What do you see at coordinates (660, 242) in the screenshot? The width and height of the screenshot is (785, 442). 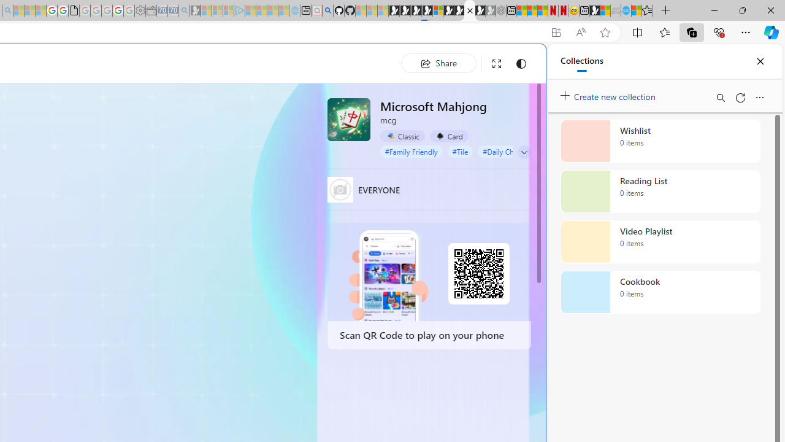 I see `Video Playlist collection, 0 items` at bounding box center [660, 242].